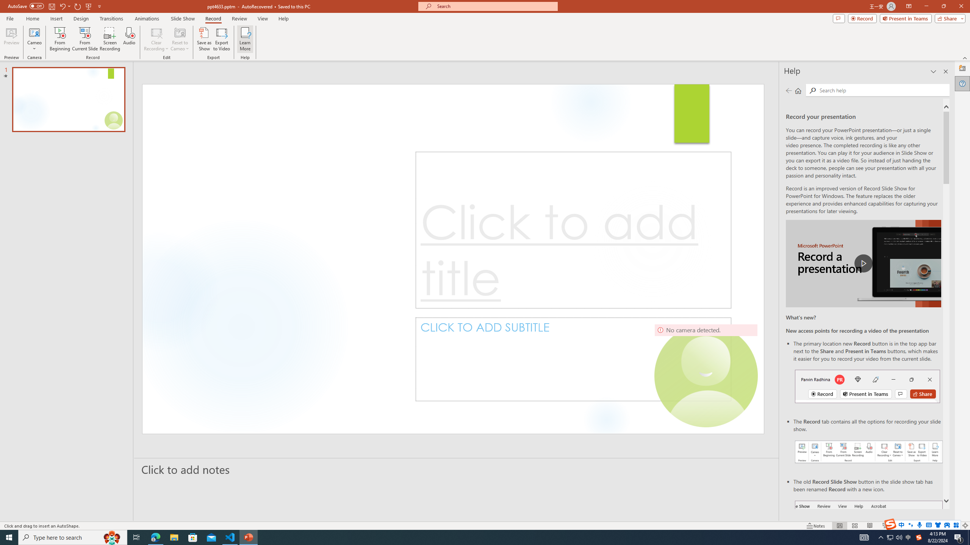 This screenshot has width=970, height=545. What do you see at coordinates (180, 39) in the screenshot?
I see `Reset to Cameo` at bounding box center [180, 39].